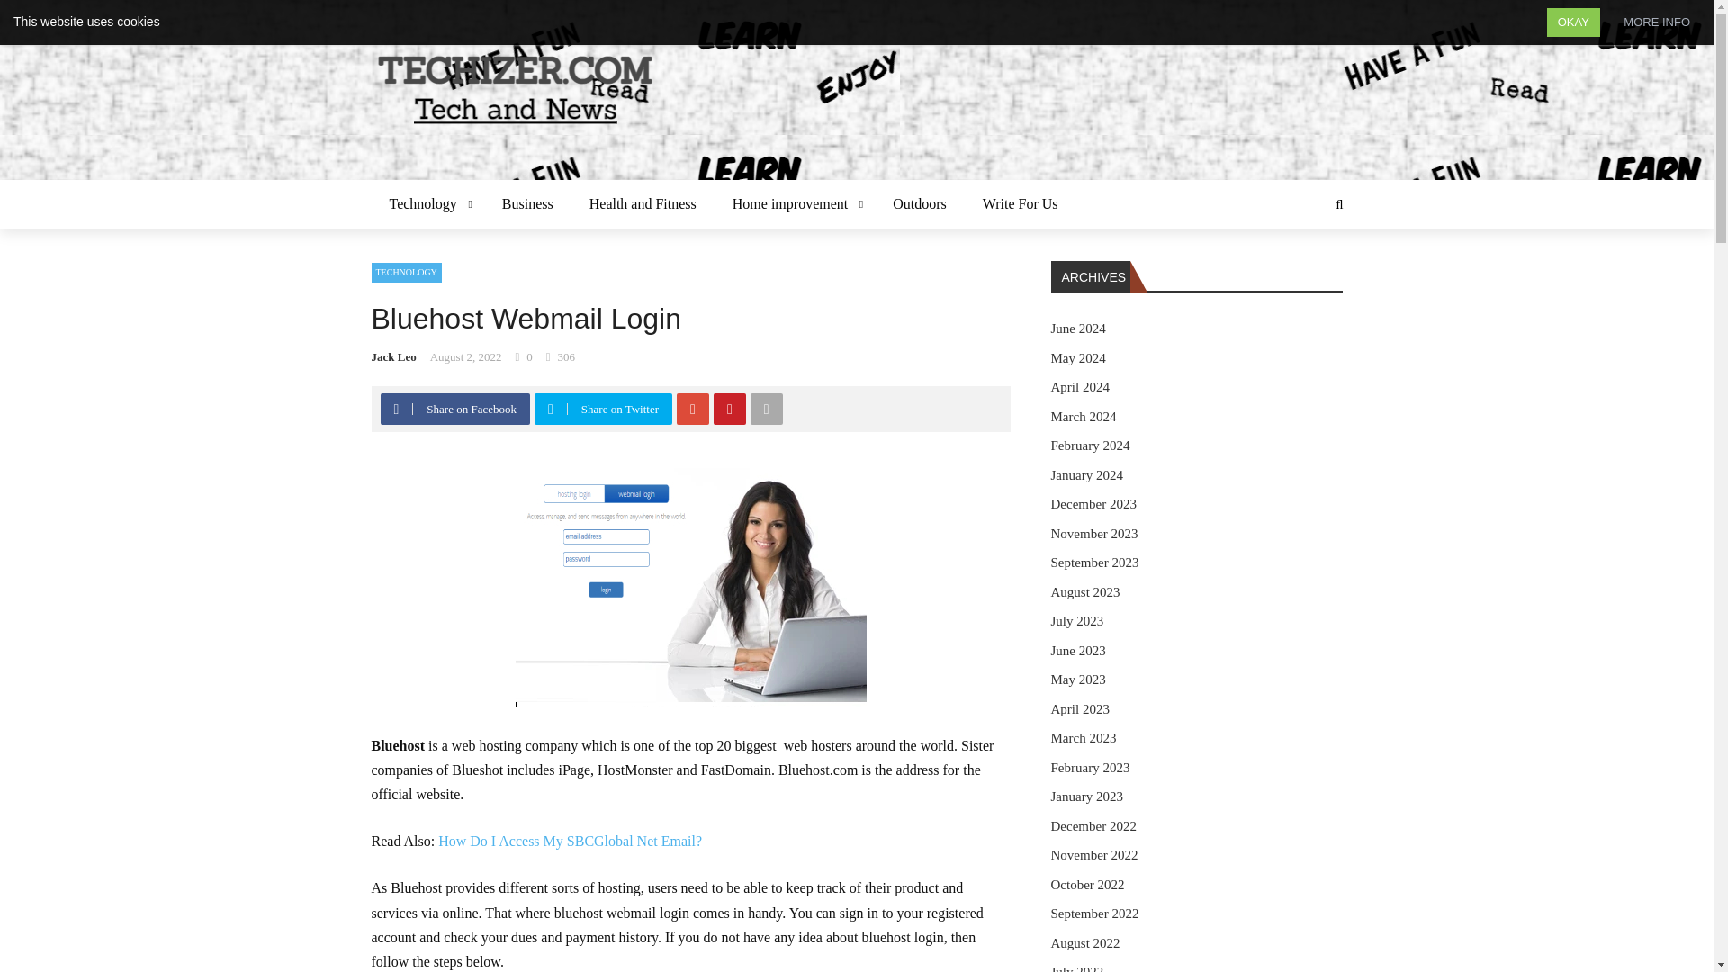  What do you see at coordinates (643, 203) in the screenshot?
I see `Health and Fitness` at bounding box center [643, 203].